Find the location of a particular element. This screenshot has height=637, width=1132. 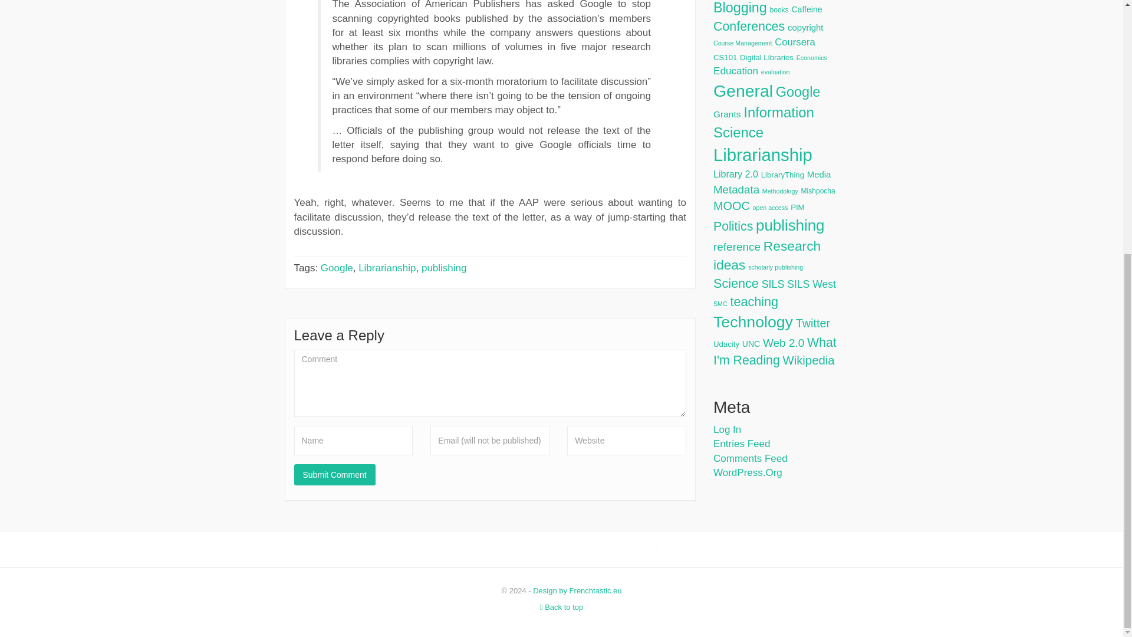

Caffeine is located at coordinates (807, 9).